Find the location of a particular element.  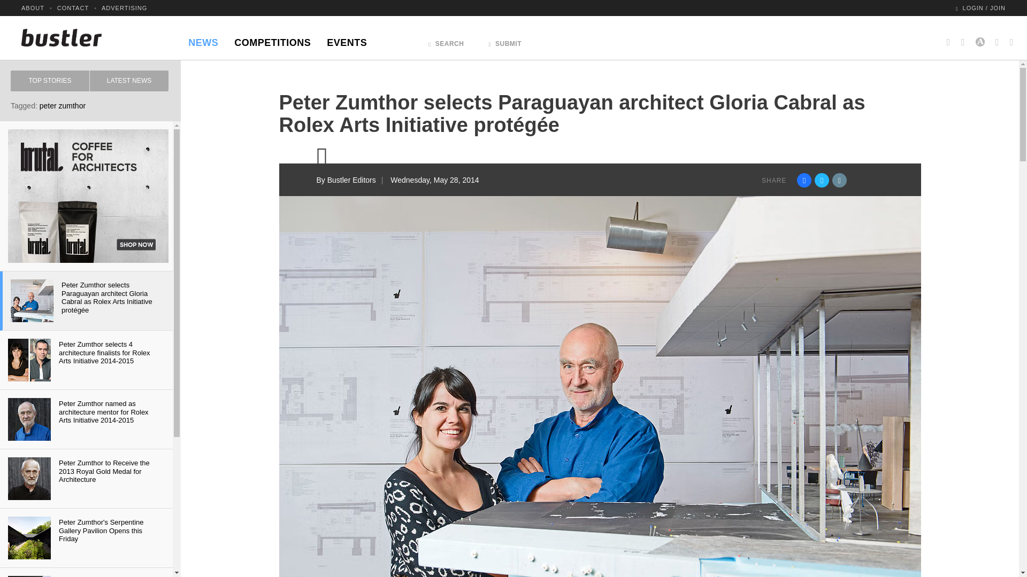

ABOUT is located at coordinates (33, 7).